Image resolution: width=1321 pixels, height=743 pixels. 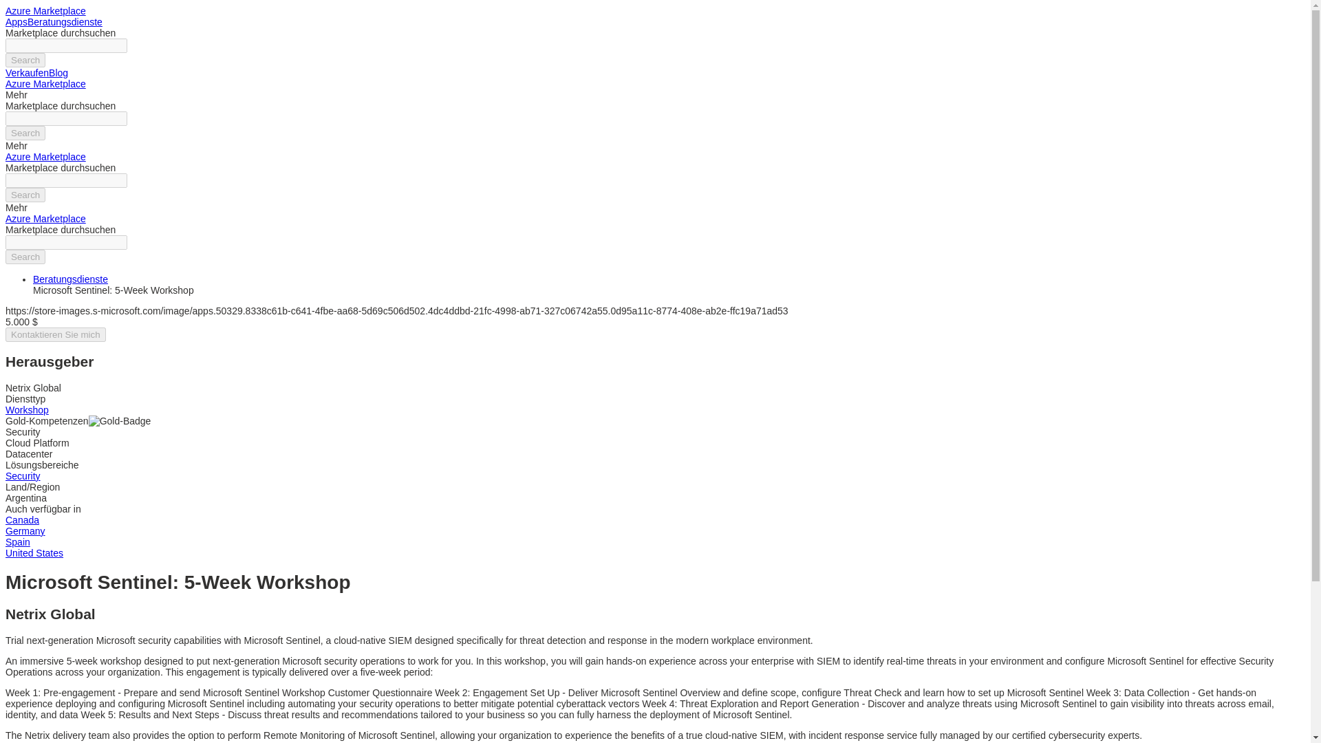 What do you see at coordinates (22, 520) in the screenshot?
I see `Canada` at bounding box center [22, 520].